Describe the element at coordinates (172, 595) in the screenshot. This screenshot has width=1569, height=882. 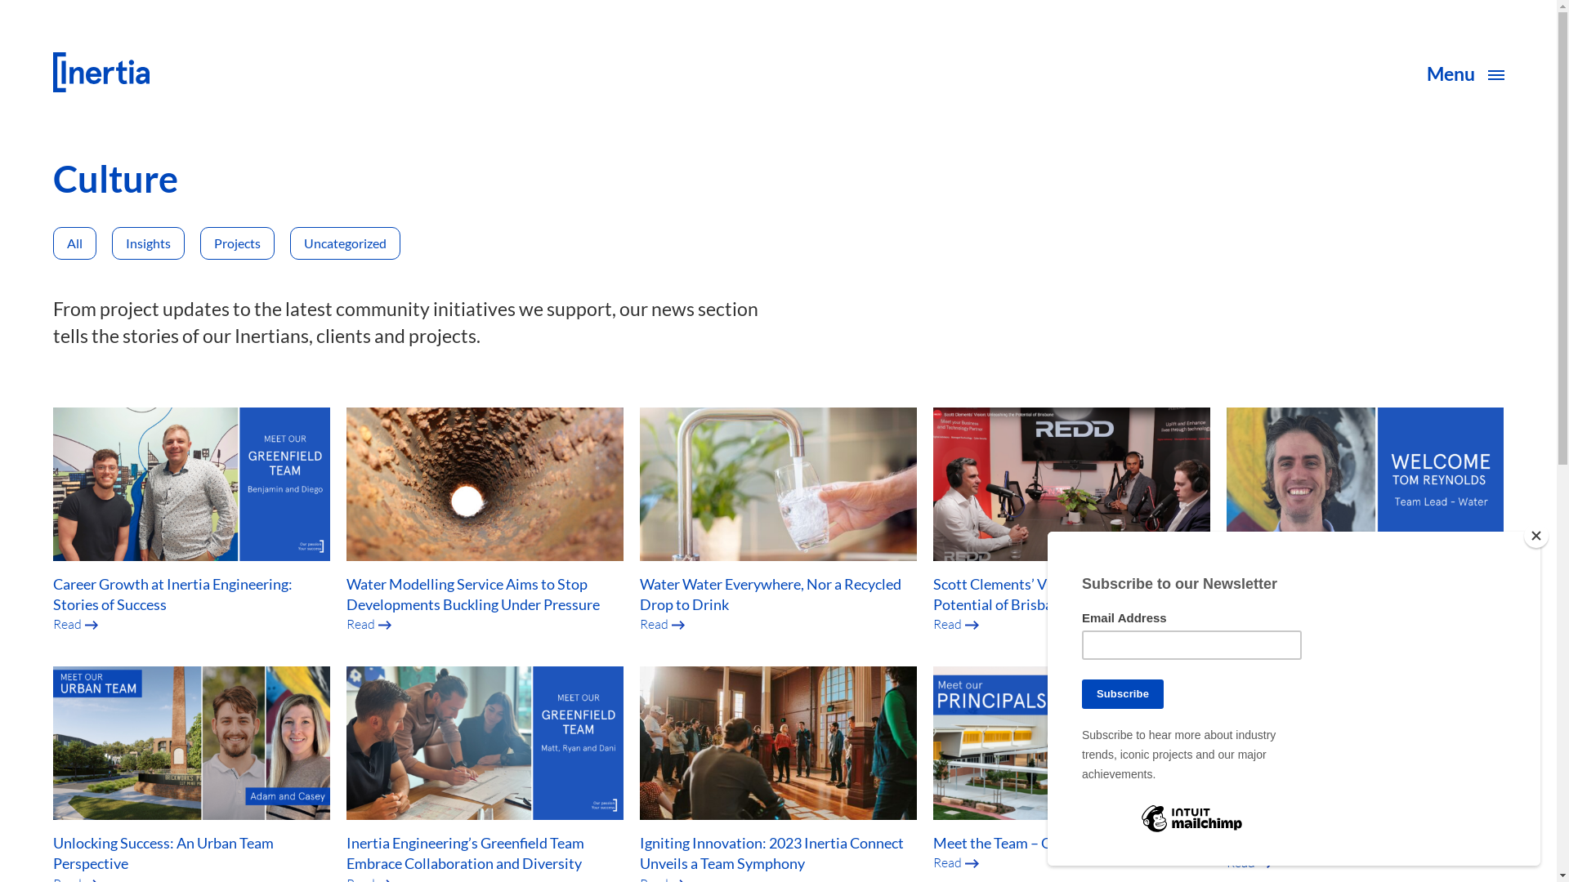
I see `Career Growth at Inertia Engineering: Stories of Success` at that location.